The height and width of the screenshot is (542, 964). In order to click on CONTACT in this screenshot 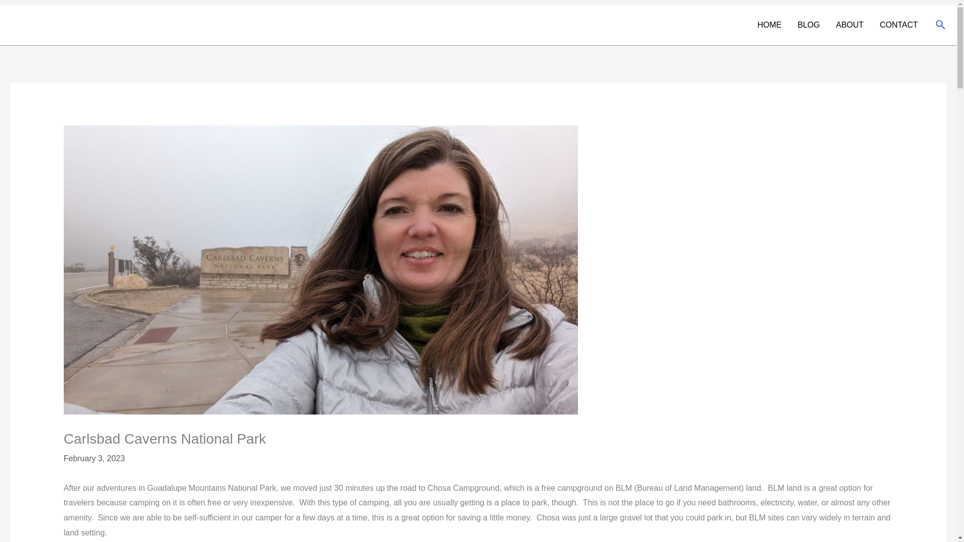, I will do `click(898, 25)`.